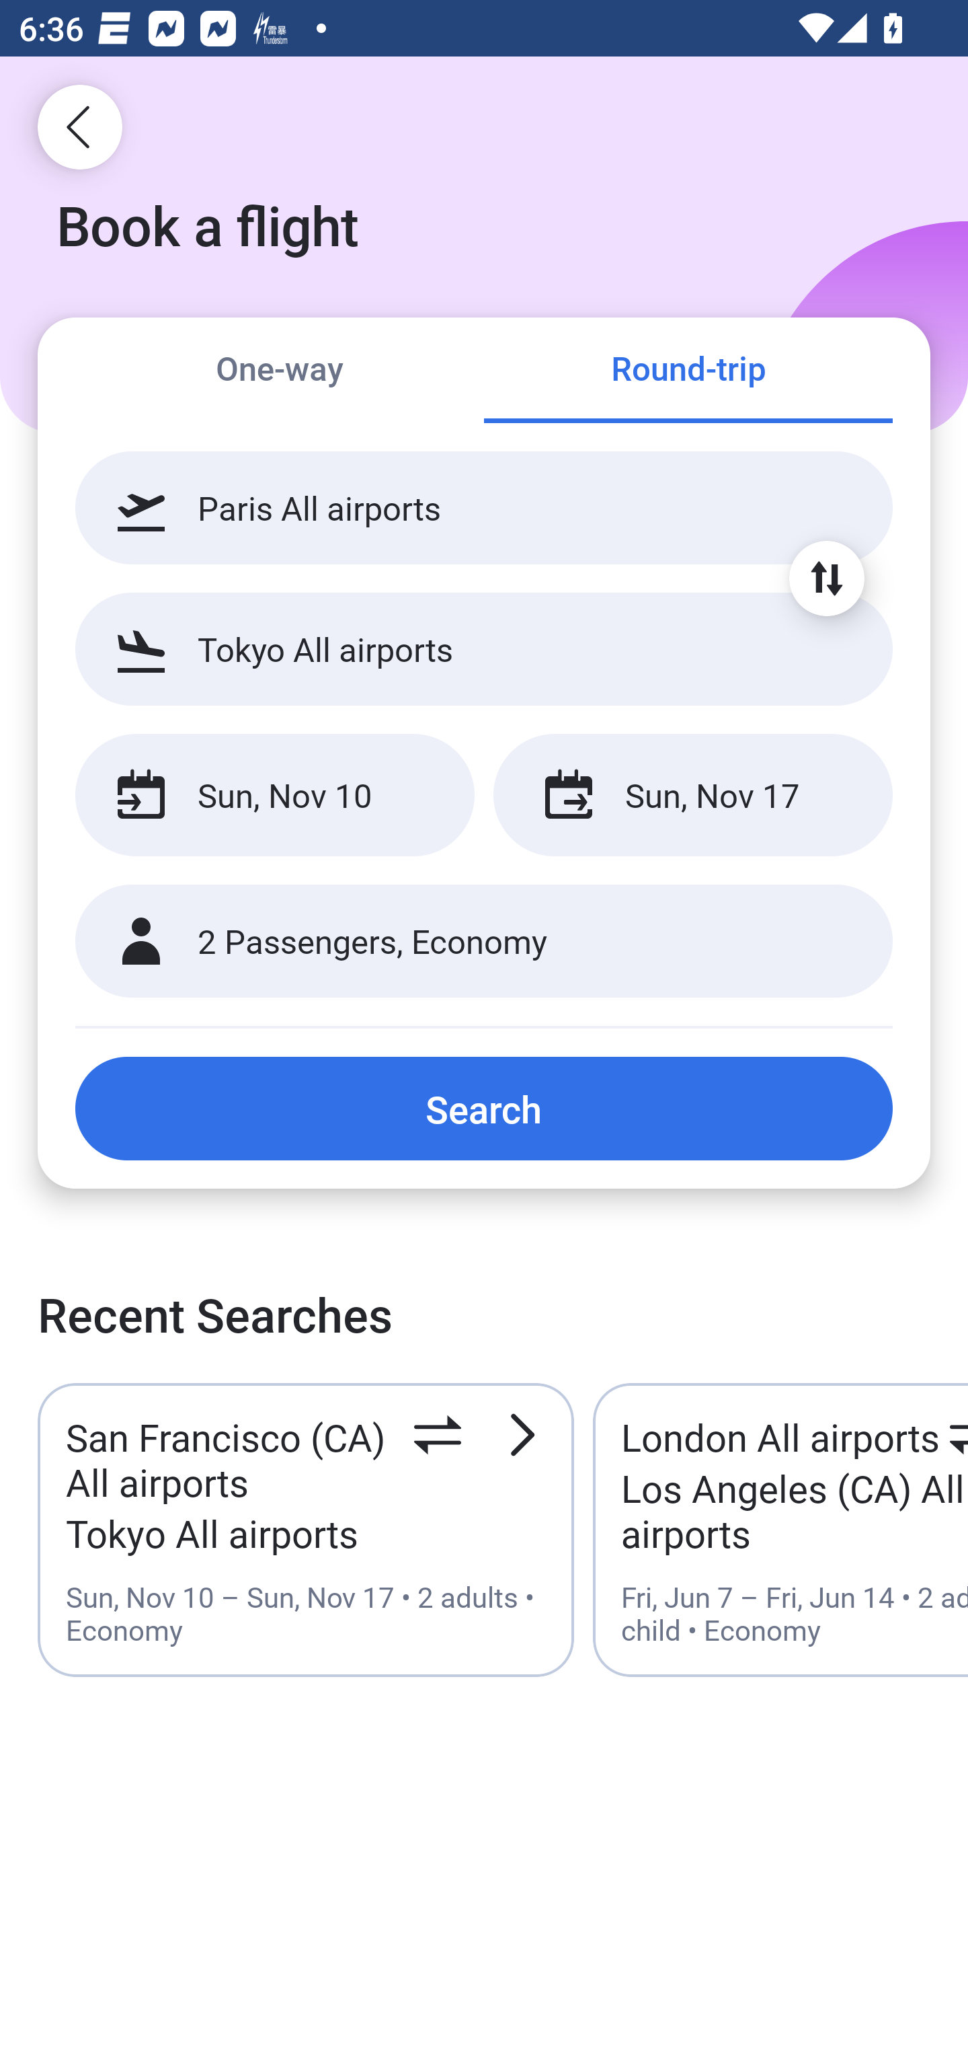  I want to click on Sun, Nov 10, so click(274, 795).